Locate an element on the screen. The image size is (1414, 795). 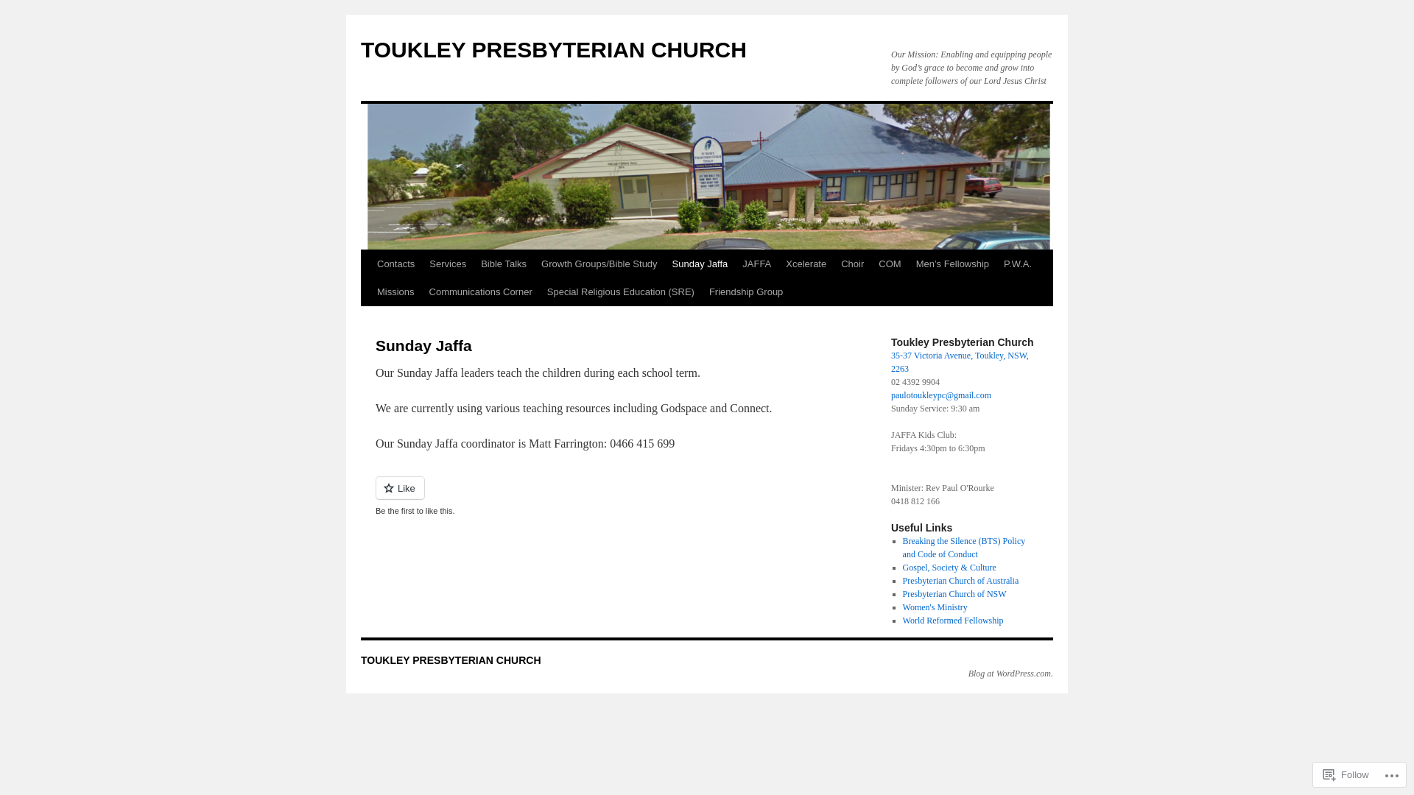
Communications Corner is located at coordinates (481, 292).